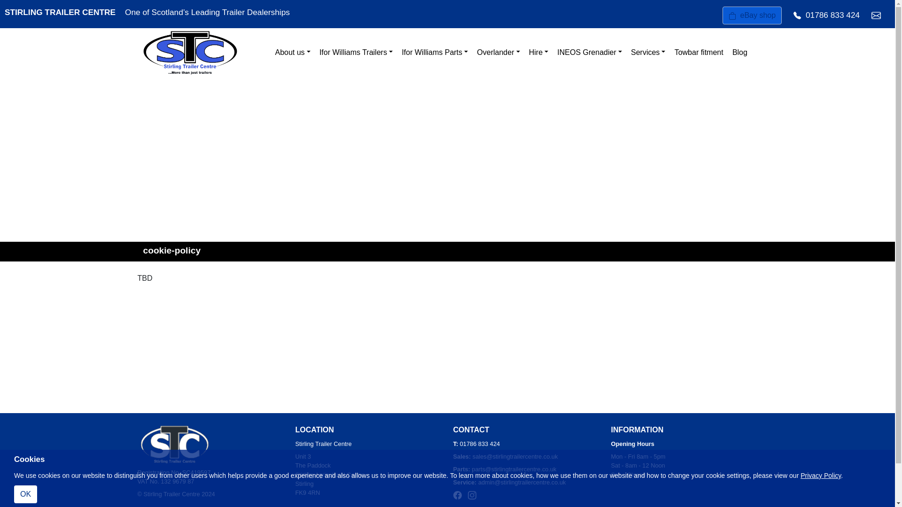  Describe the element at coordinates (538, 53) in the screenshot. I see `Hire` at that location.